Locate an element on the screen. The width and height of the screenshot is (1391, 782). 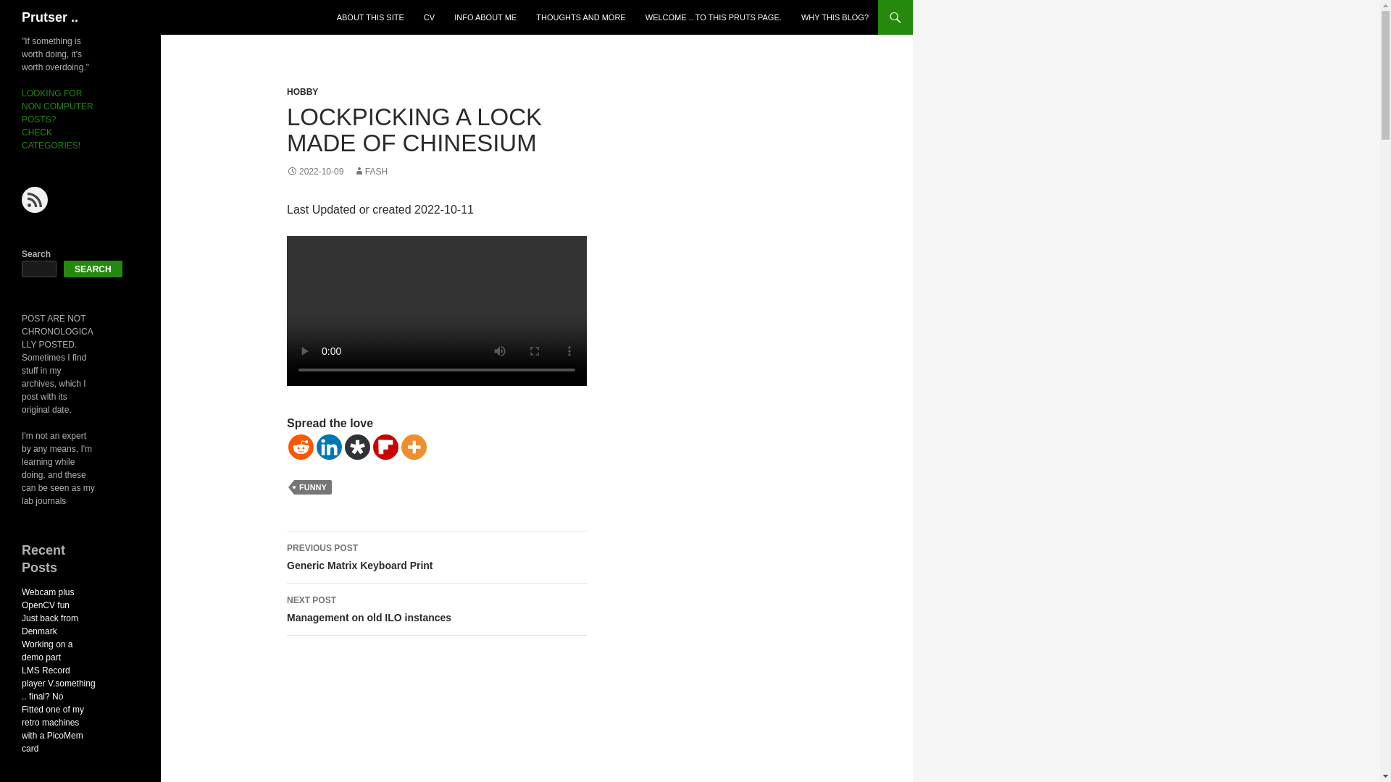
Prutser .. is located at coordinates (46, 650).